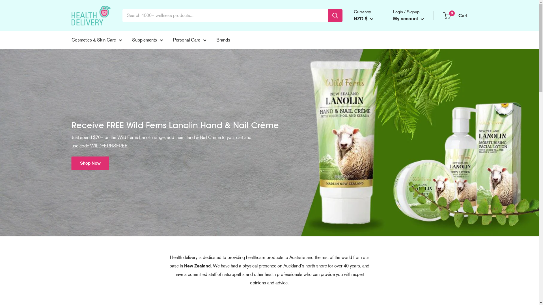 The image size is (543, 305). I want to click on PHP, so click(368, 126).